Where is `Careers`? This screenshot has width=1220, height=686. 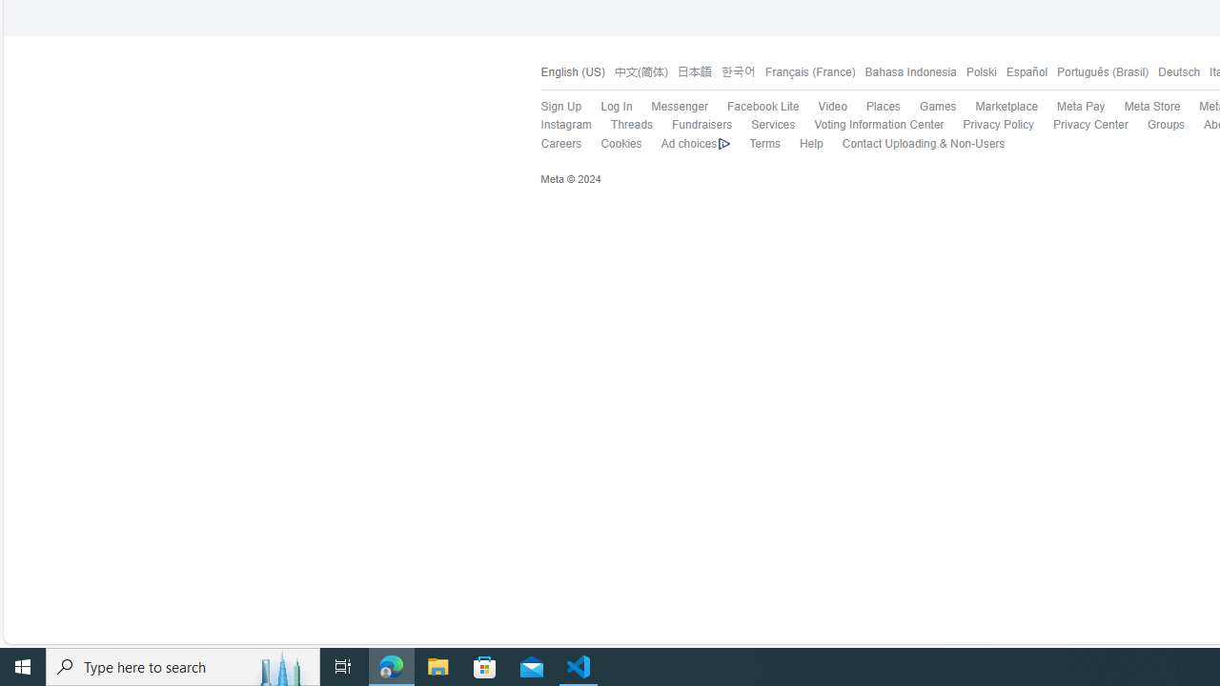 Careers is located at coordinates (560, 143).